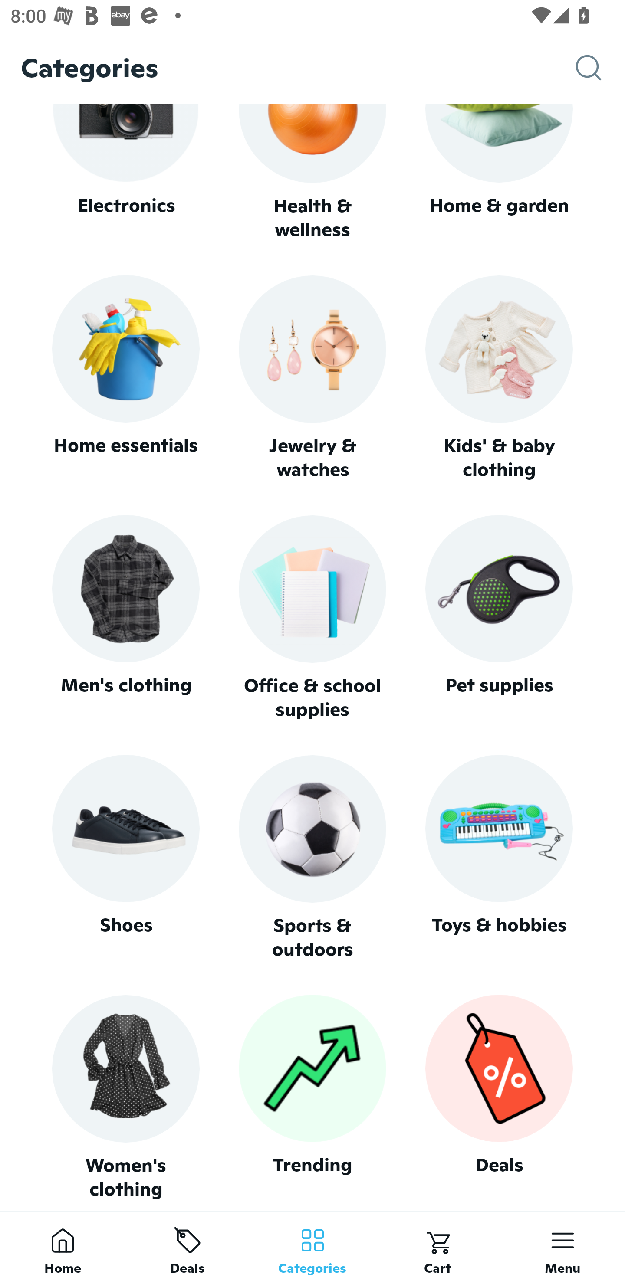  I want to click on Deals, so click(499, 1097).